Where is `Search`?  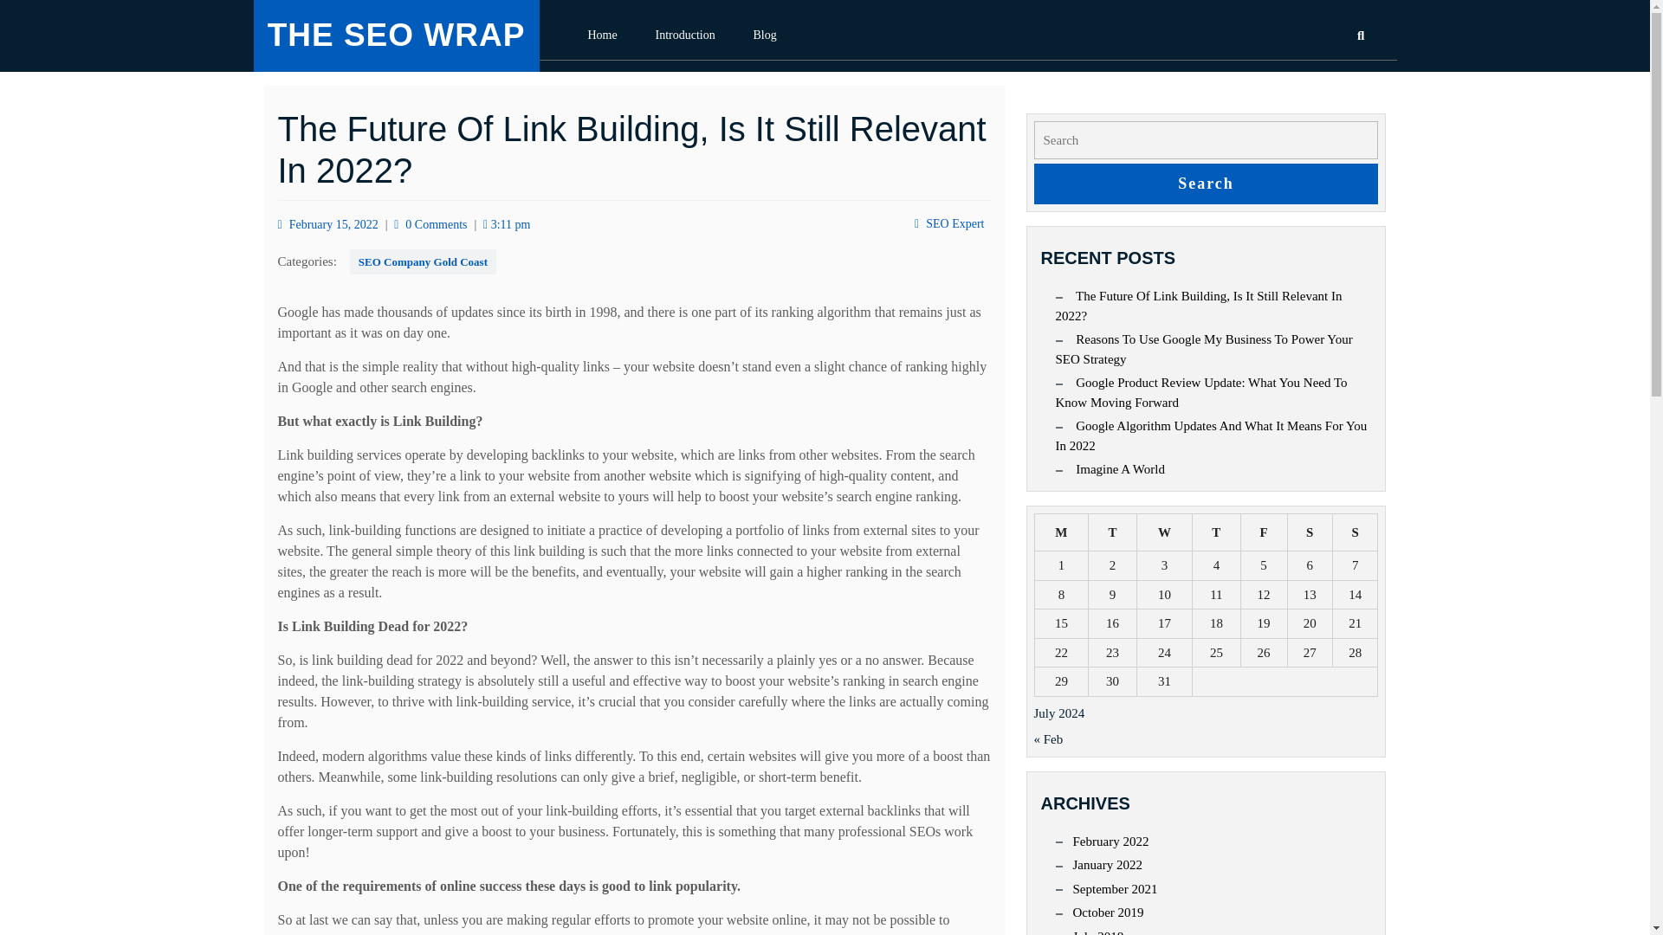
Search is located at coordinates (1206, 184).